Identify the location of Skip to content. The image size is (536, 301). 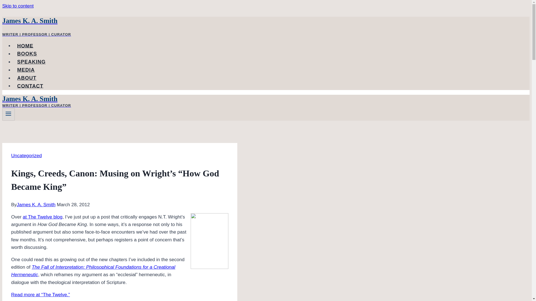
(18, 6).